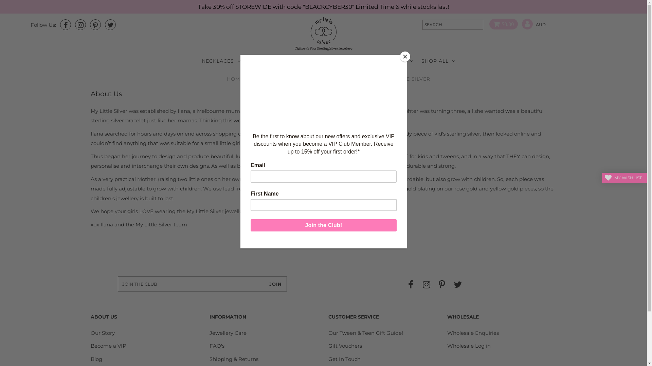 This screenshot has width=652, height=366. What do you see at coordinates (438, 61) in the screenshot?
I see `SHOP ALL` at bounding box center [438, 61].